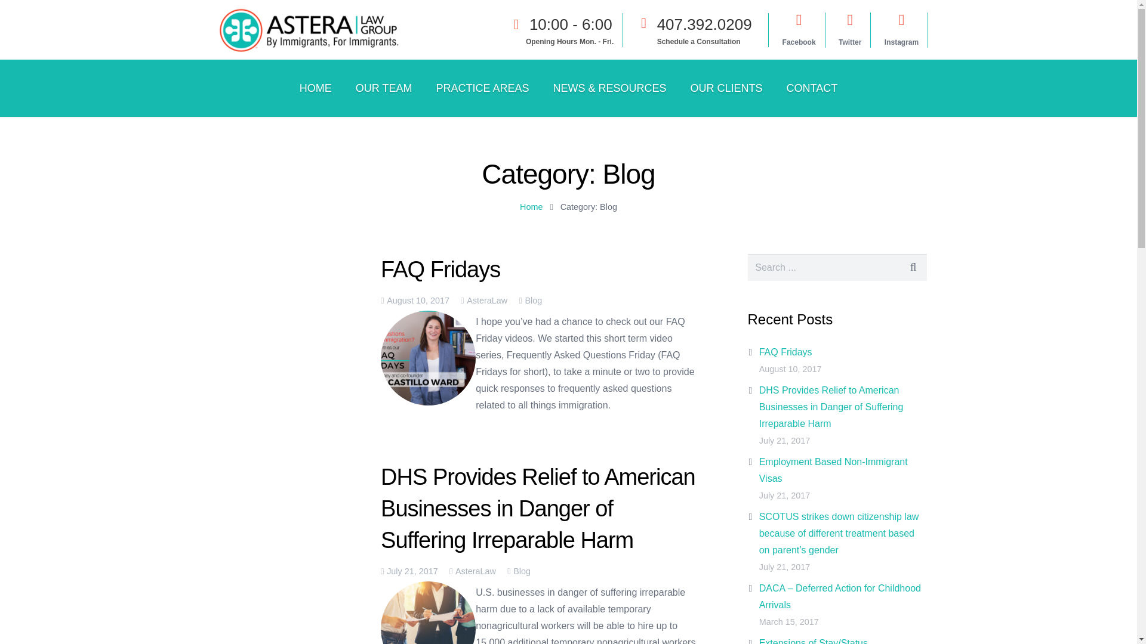 The height and width of the screenshot is (644, 1146). What do you see at coordinates (487, 300) in the screenshot?
I see `AsteraLaw` at bounding box center [487, 300].